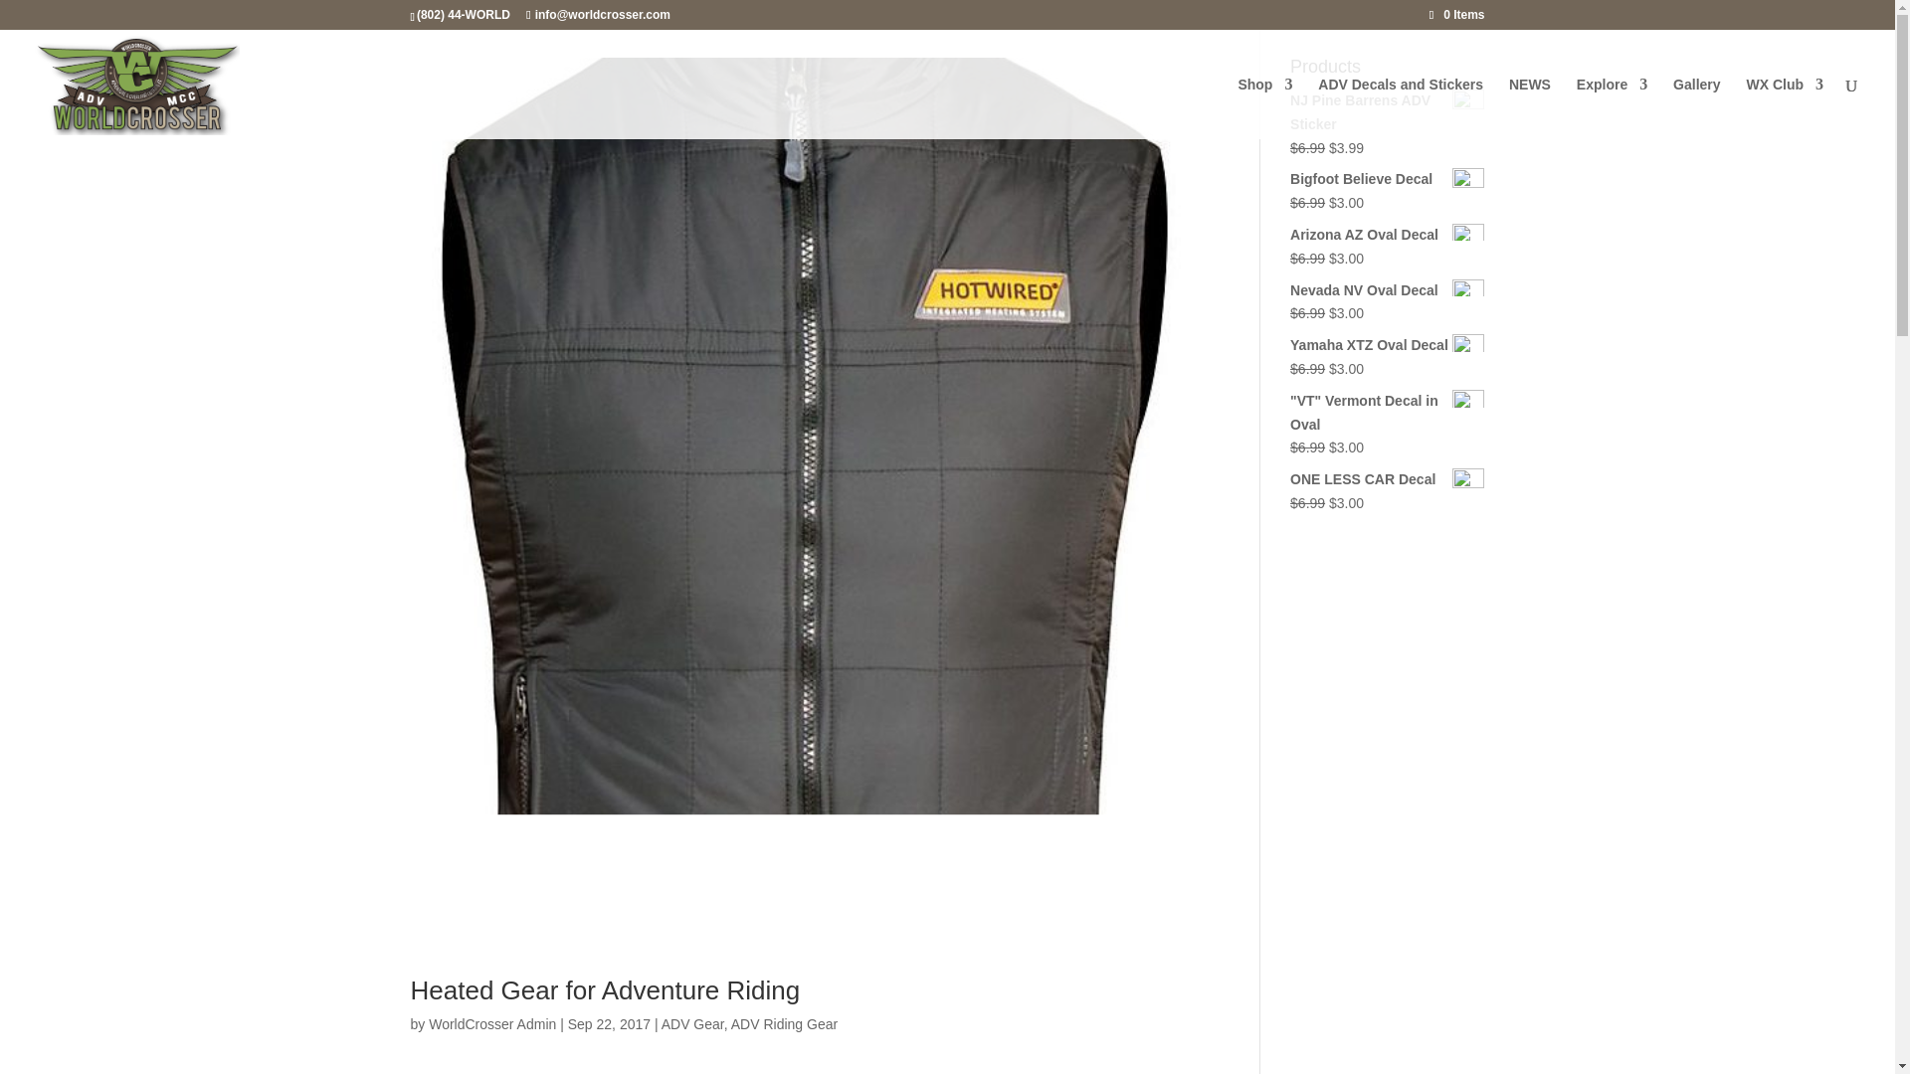 The height and width of the screenshot is (1074, 1910). I want to click on NJ Pine Barrens ADV Sticker, so click(1387, 113).